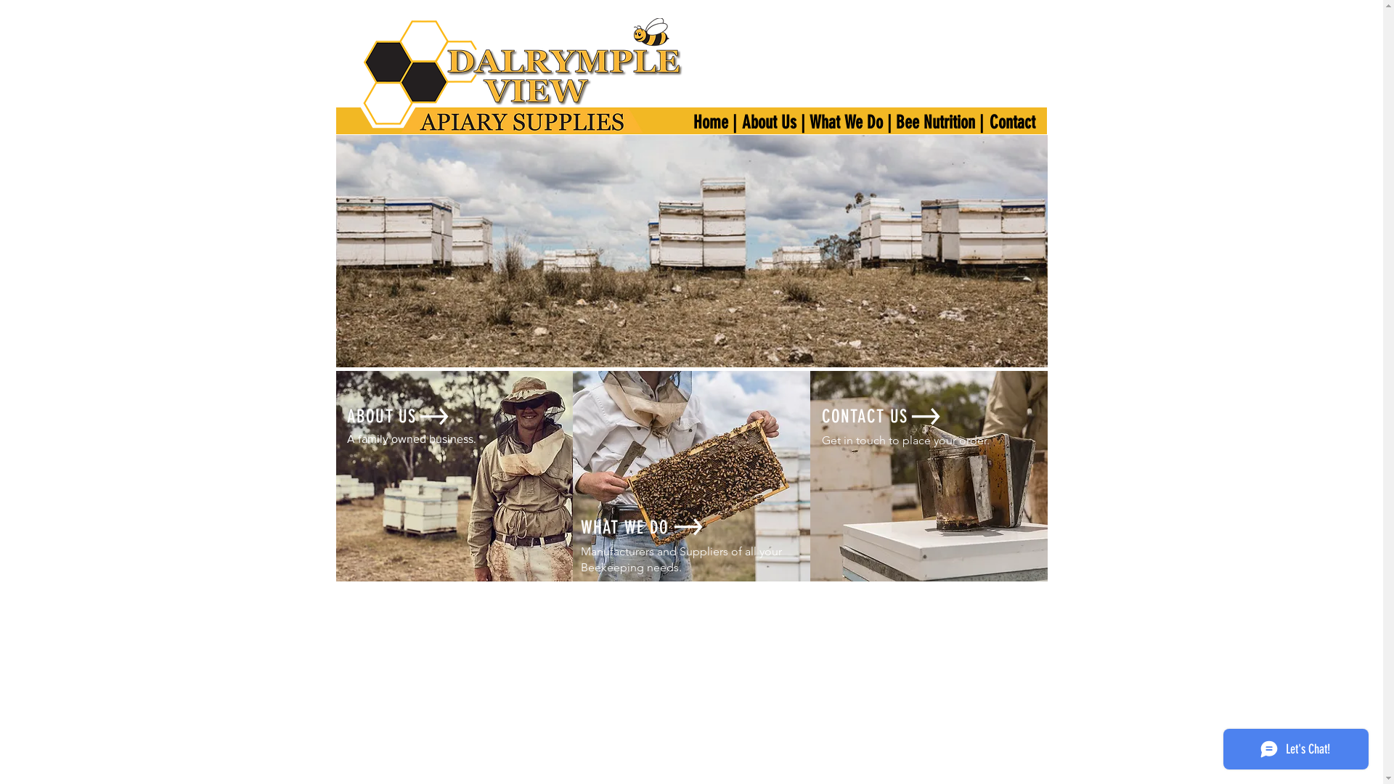 This screenshot has height=784, width=1394. I want to click on About Us |, so click(773, 122).